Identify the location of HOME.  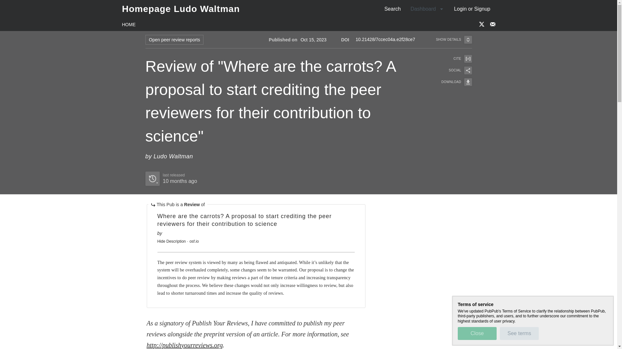
(452, 70).